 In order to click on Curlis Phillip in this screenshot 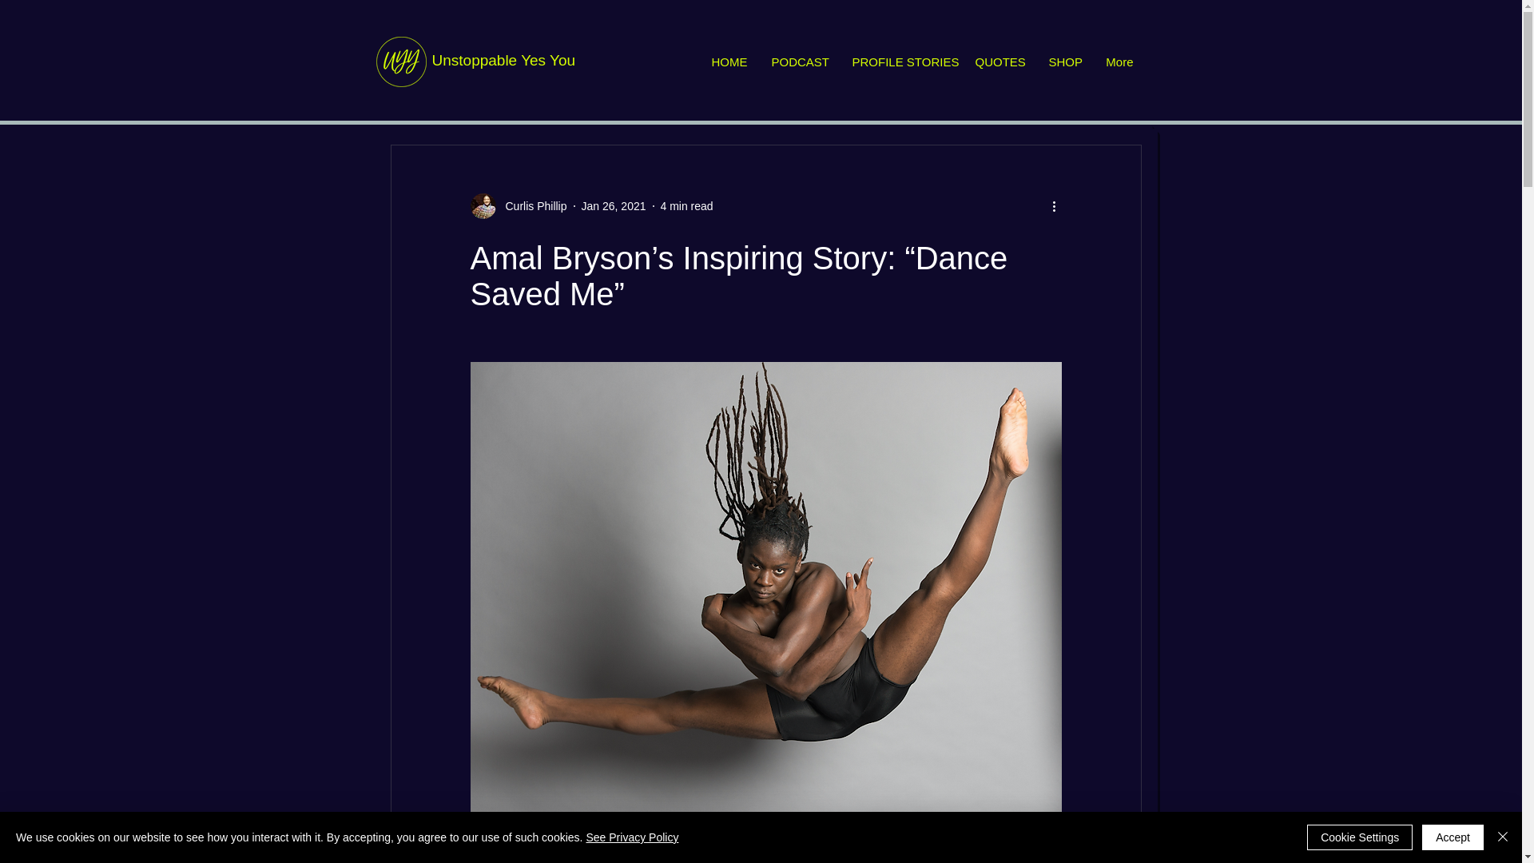, I will do `click(531, 206)`.